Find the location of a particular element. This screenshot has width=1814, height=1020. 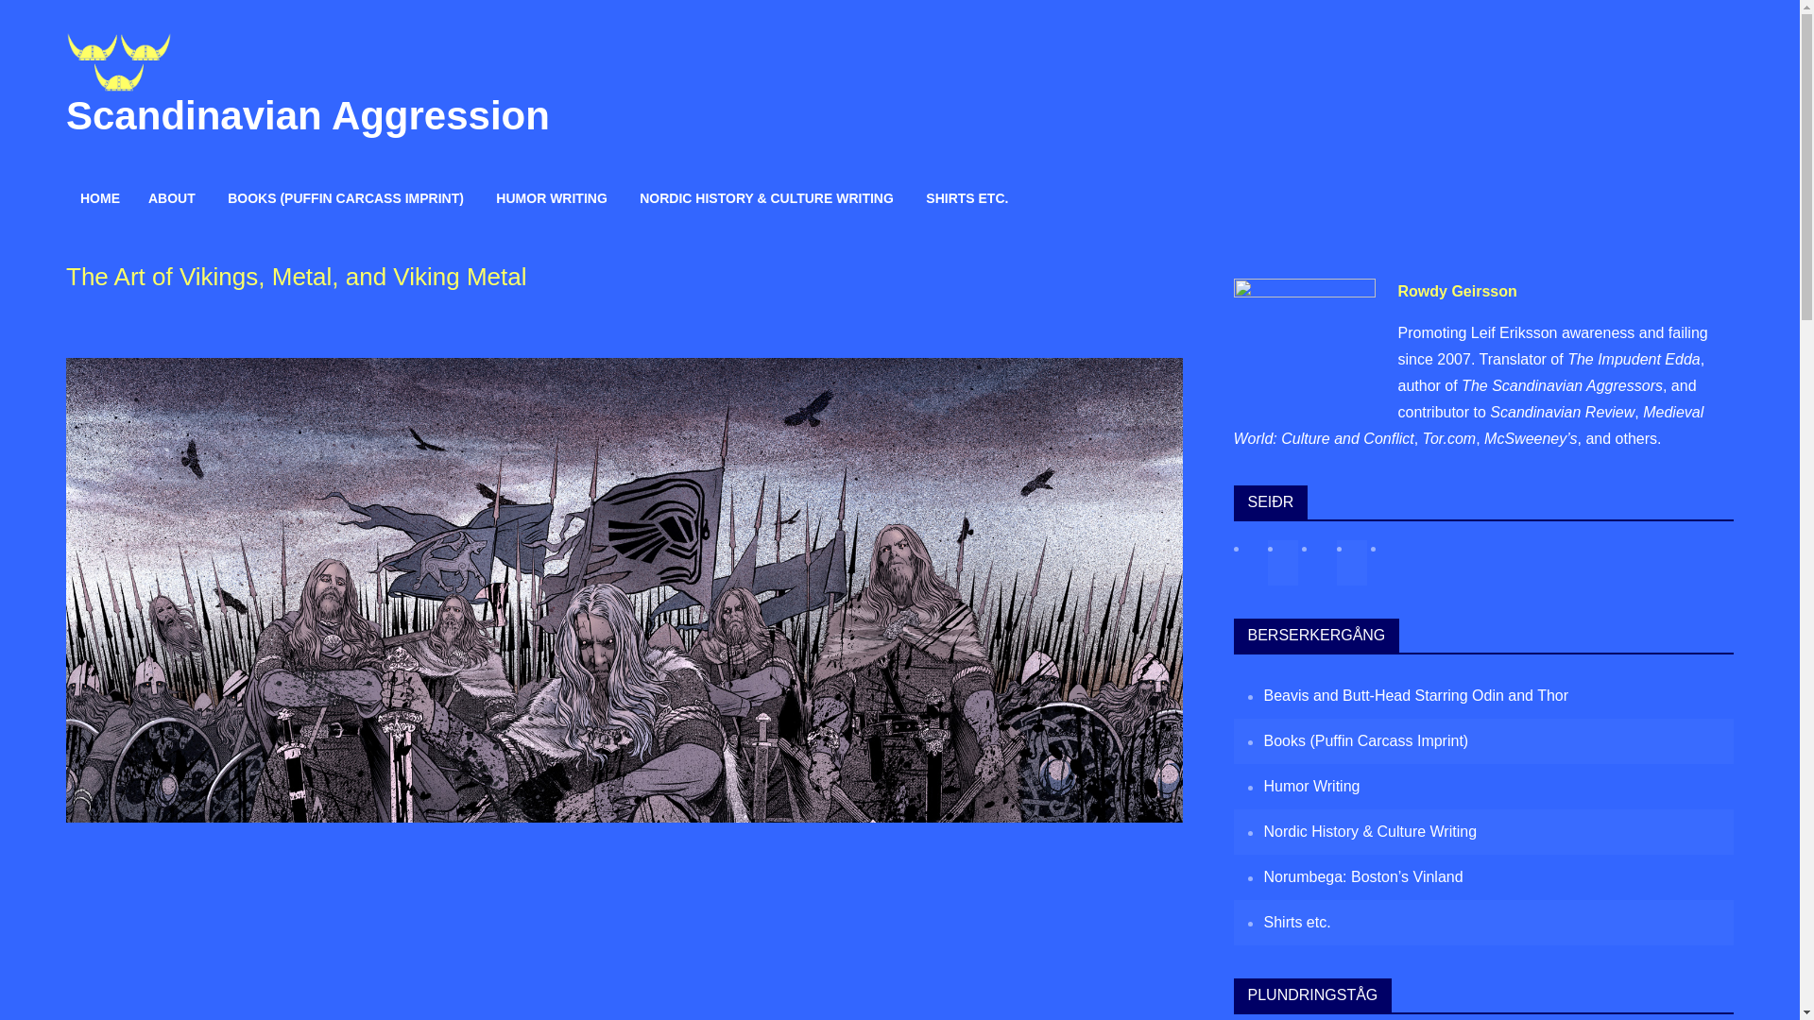

Scandinavian Review is located at coordinates (1561, 412).